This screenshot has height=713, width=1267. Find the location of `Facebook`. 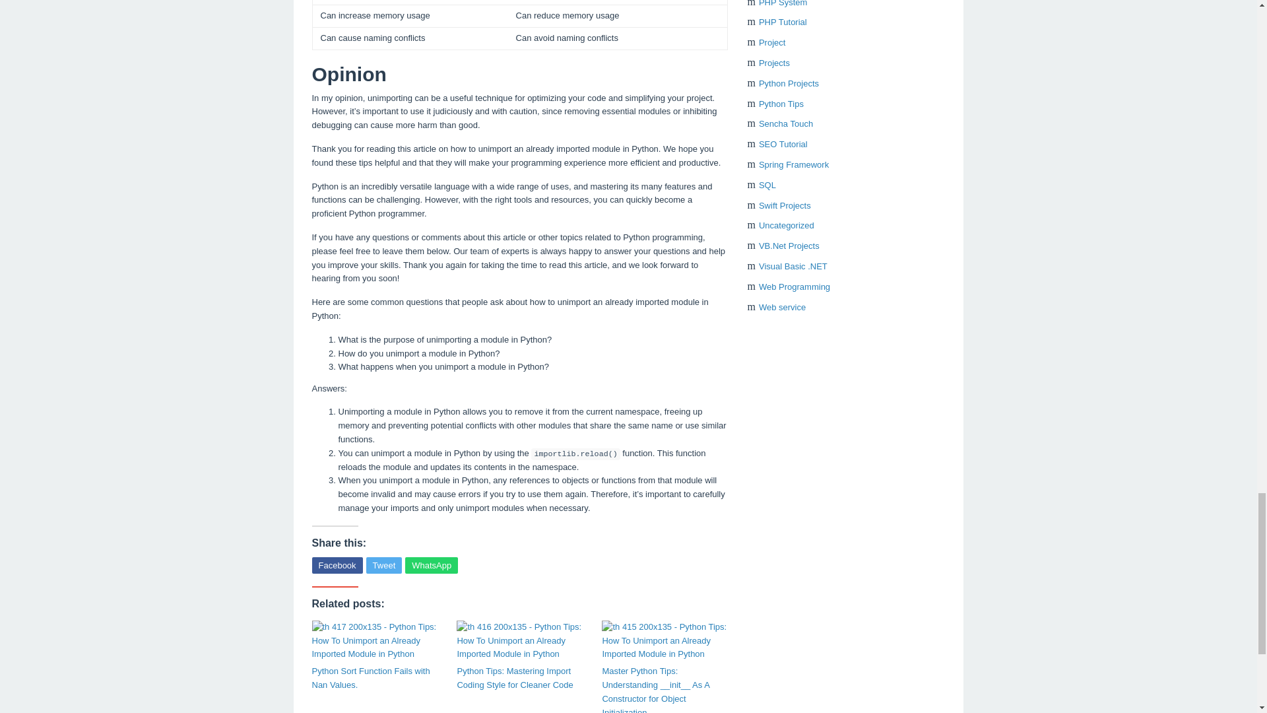

Facebook is located at coordinates (337, 565).